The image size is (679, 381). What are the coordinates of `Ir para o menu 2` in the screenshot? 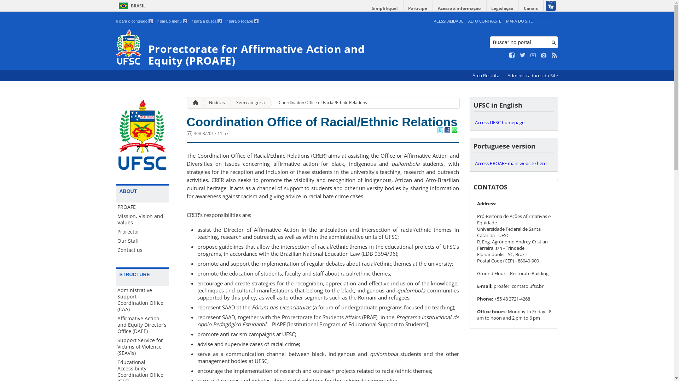 It's located at (172, 21).